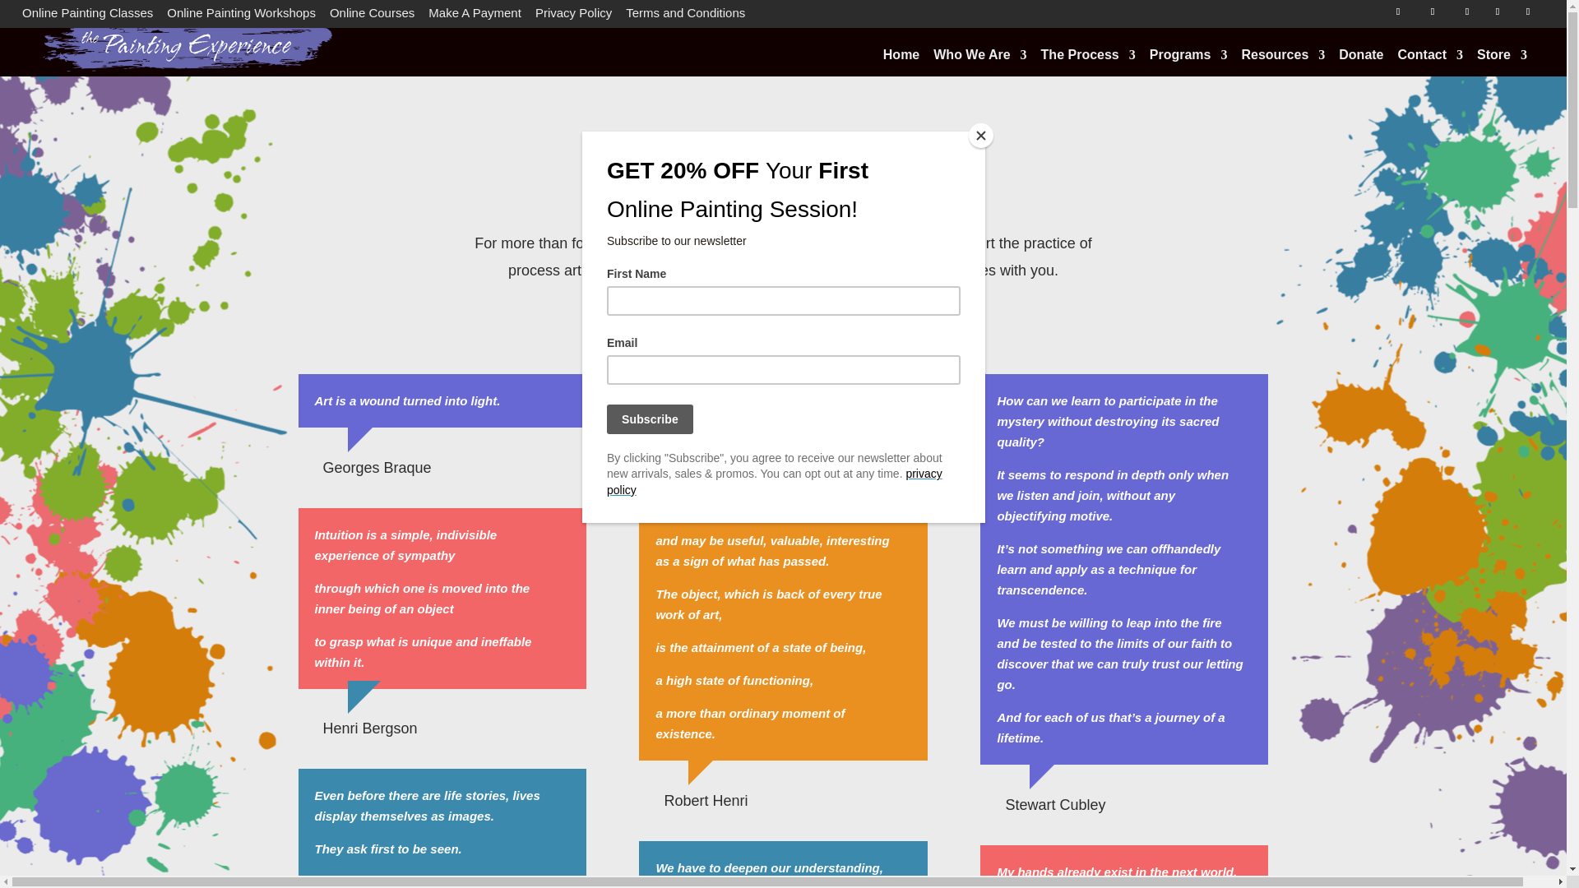  I want to click on The Process, so click(1087, 58).